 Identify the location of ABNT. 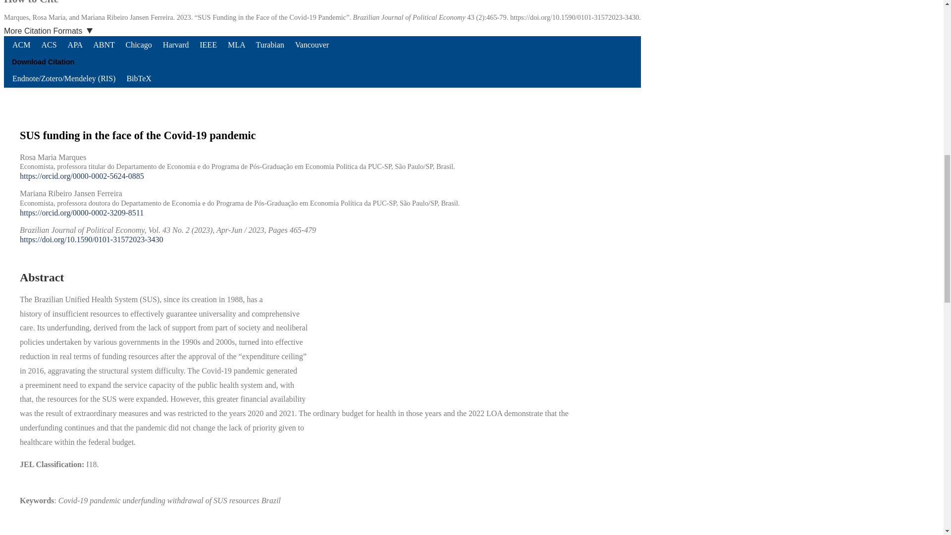
(104, 45).